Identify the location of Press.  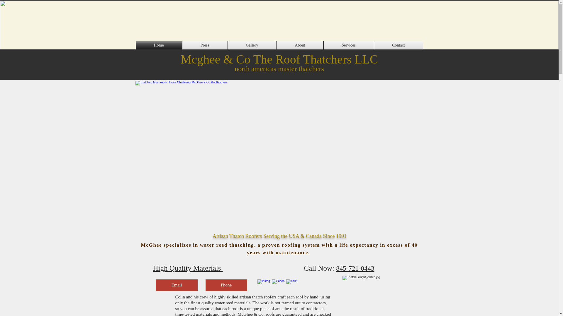
(205, 45).